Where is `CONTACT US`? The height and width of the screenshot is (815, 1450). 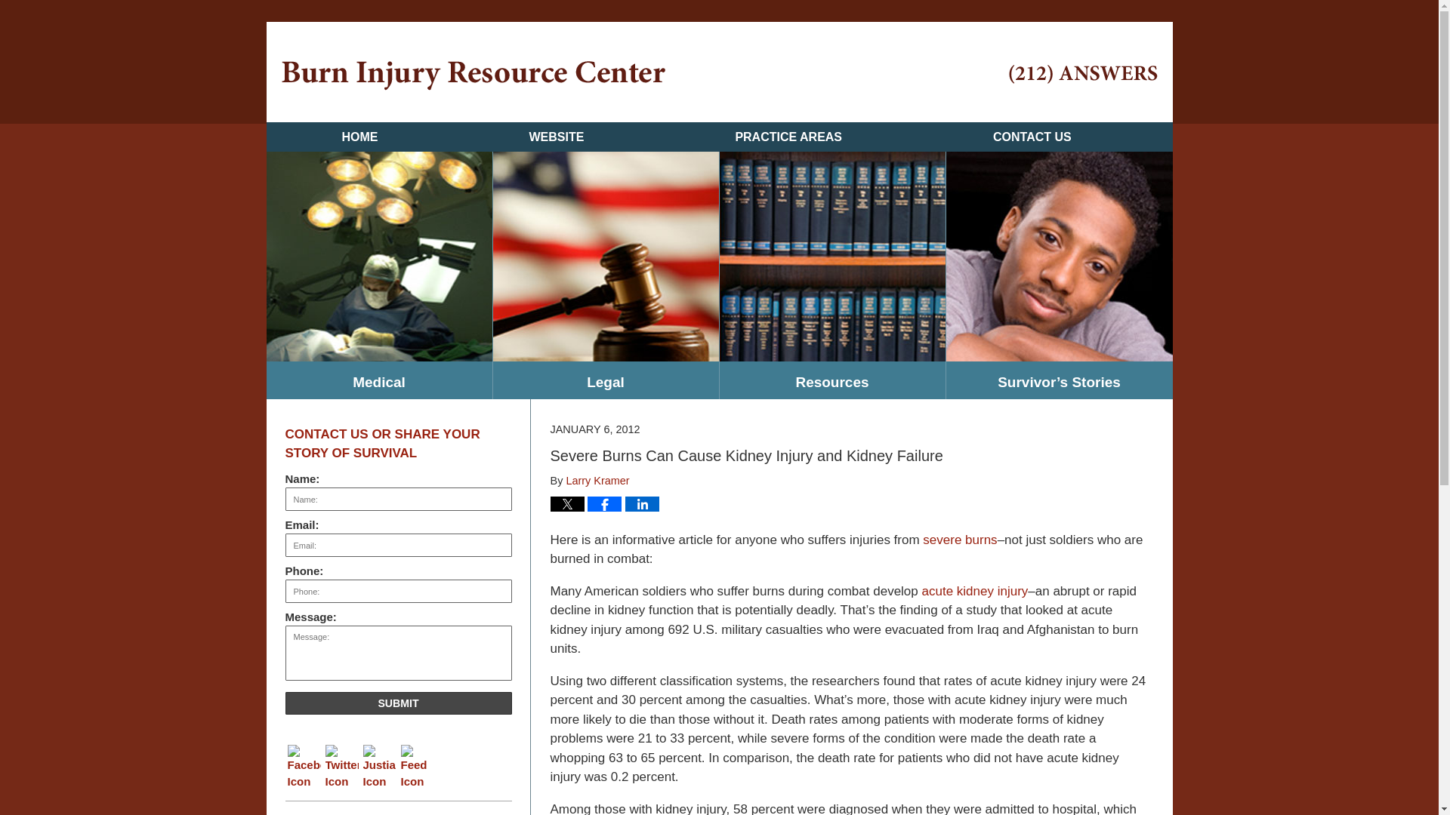 CONTACT US is located at coordinates (1032, 137).